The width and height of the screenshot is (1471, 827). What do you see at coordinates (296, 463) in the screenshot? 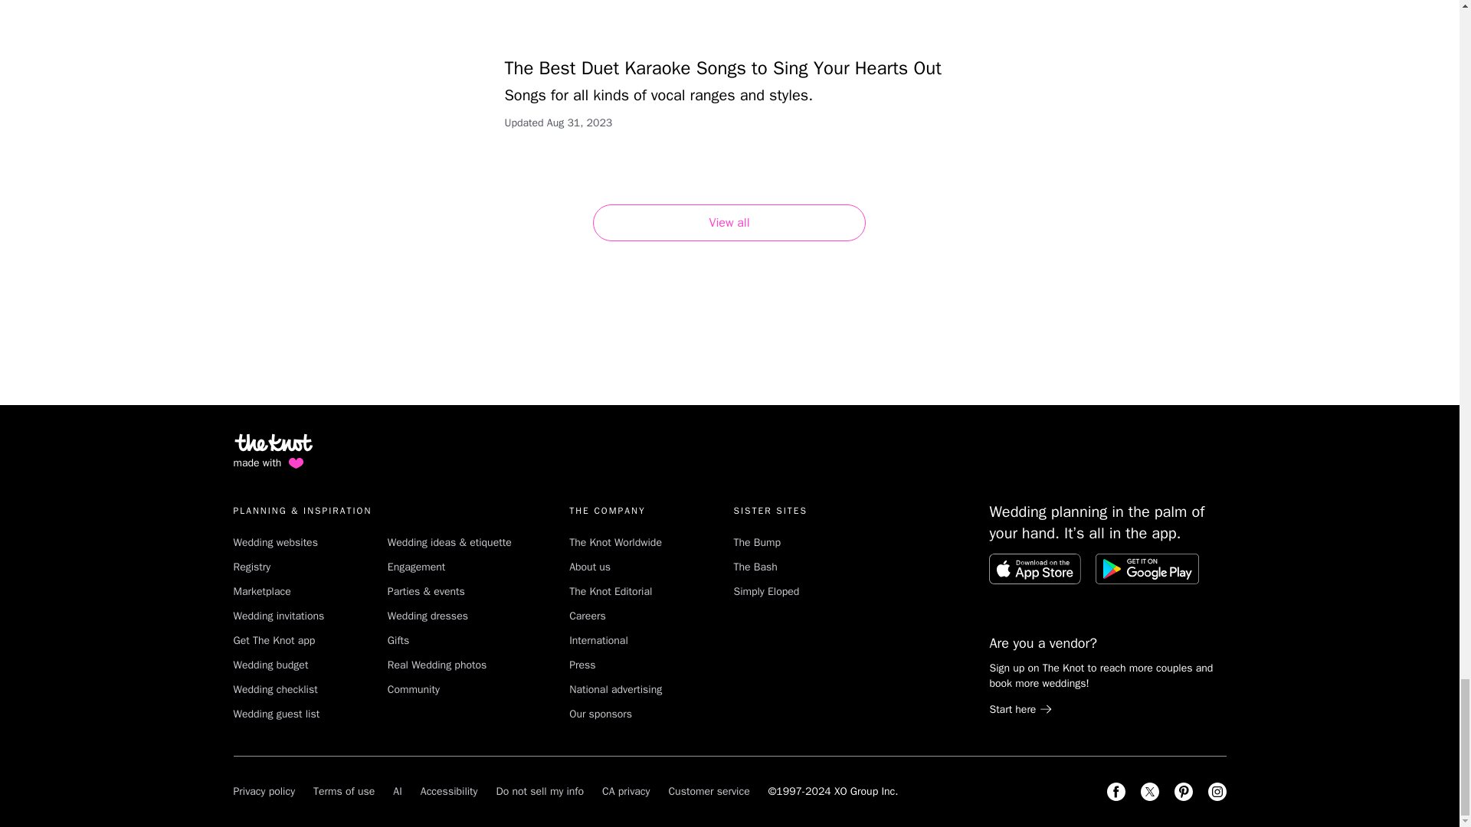
I see `love` at bounding box center [296, 463].